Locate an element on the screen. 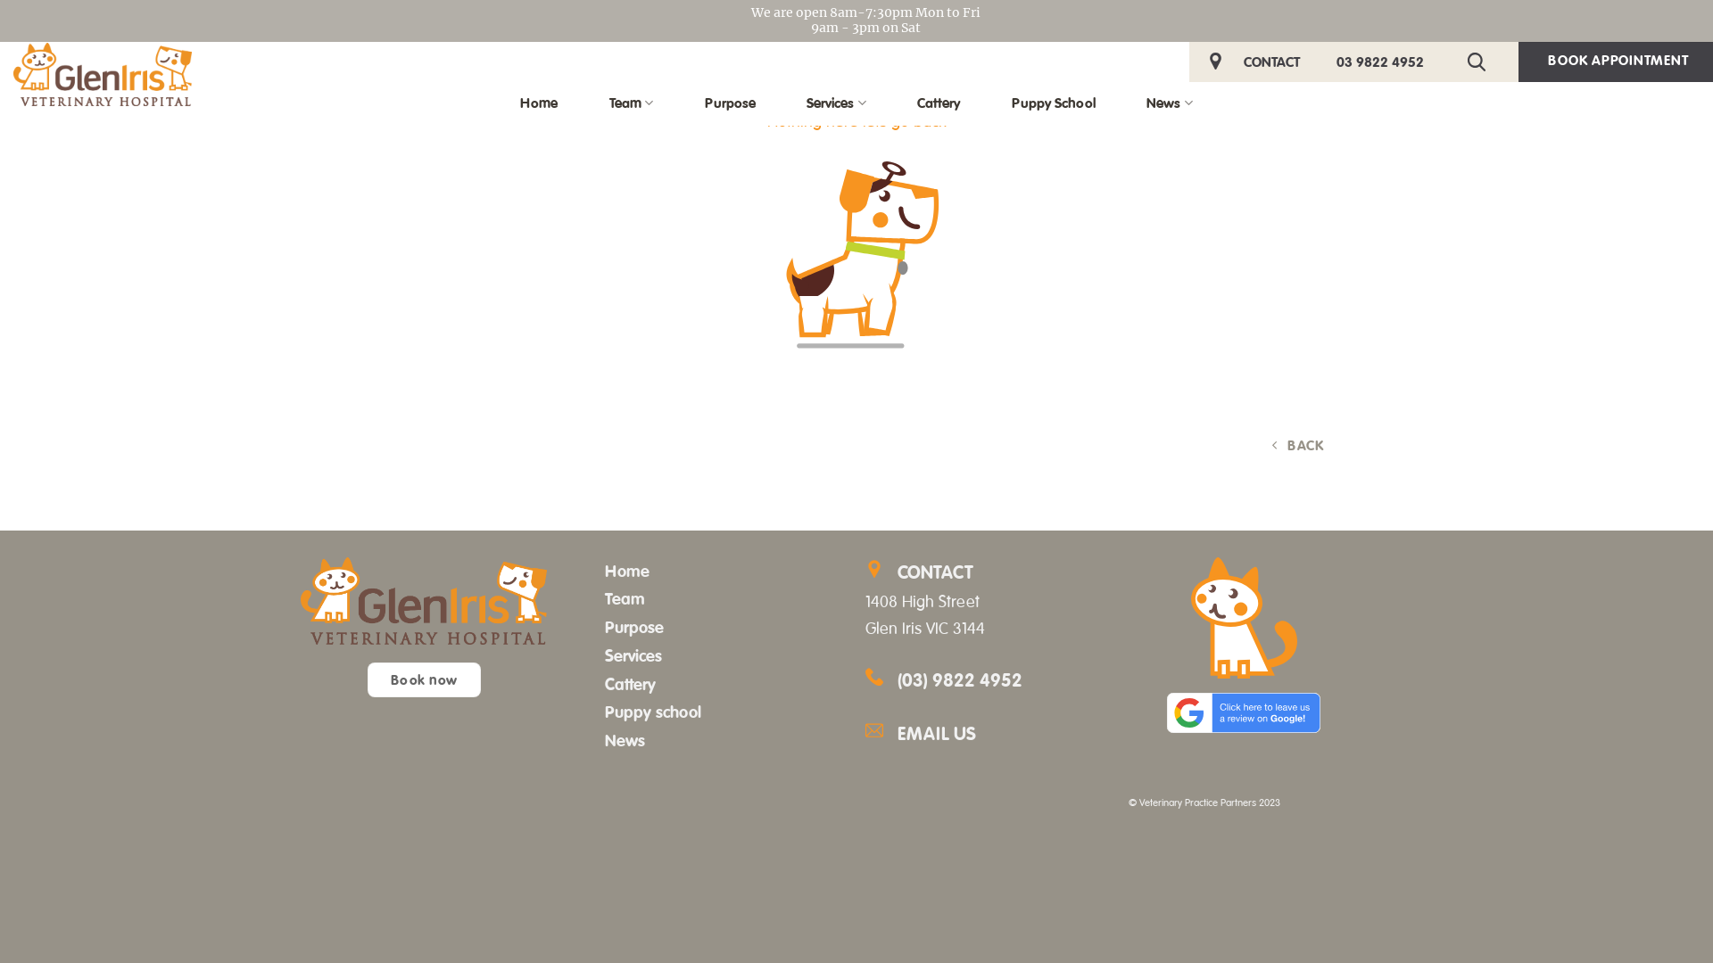 This screenshot has width=1713, height=963. Cattery is located at coordinates (630, 684).